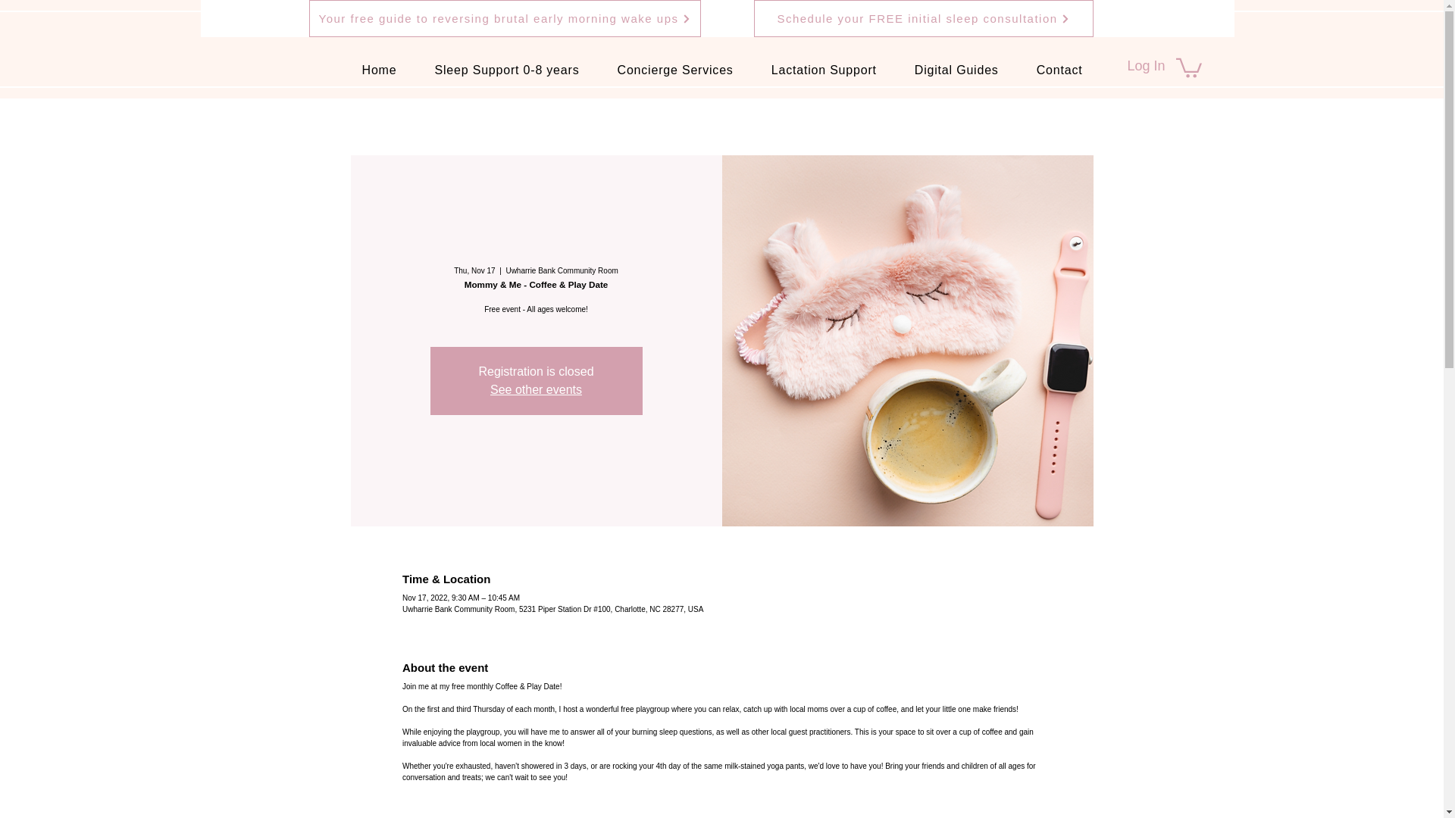  Describe the element at coordinates (824, 70) in the screenshot. I see `Lactation Support` at that location.